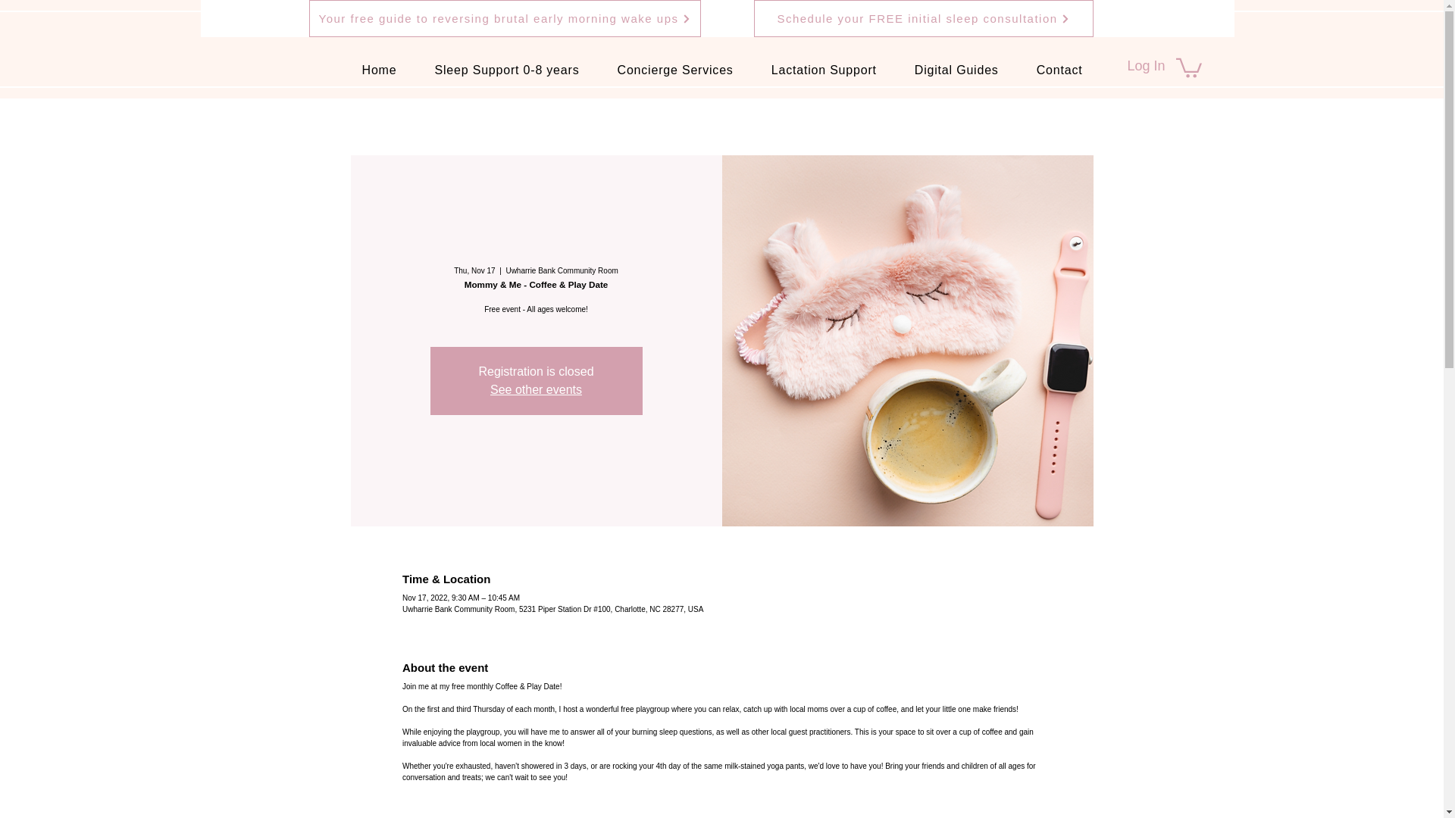  Describe the element at coordinates (824, 70) in the screenshot. I see `Lactation Support` at that location.